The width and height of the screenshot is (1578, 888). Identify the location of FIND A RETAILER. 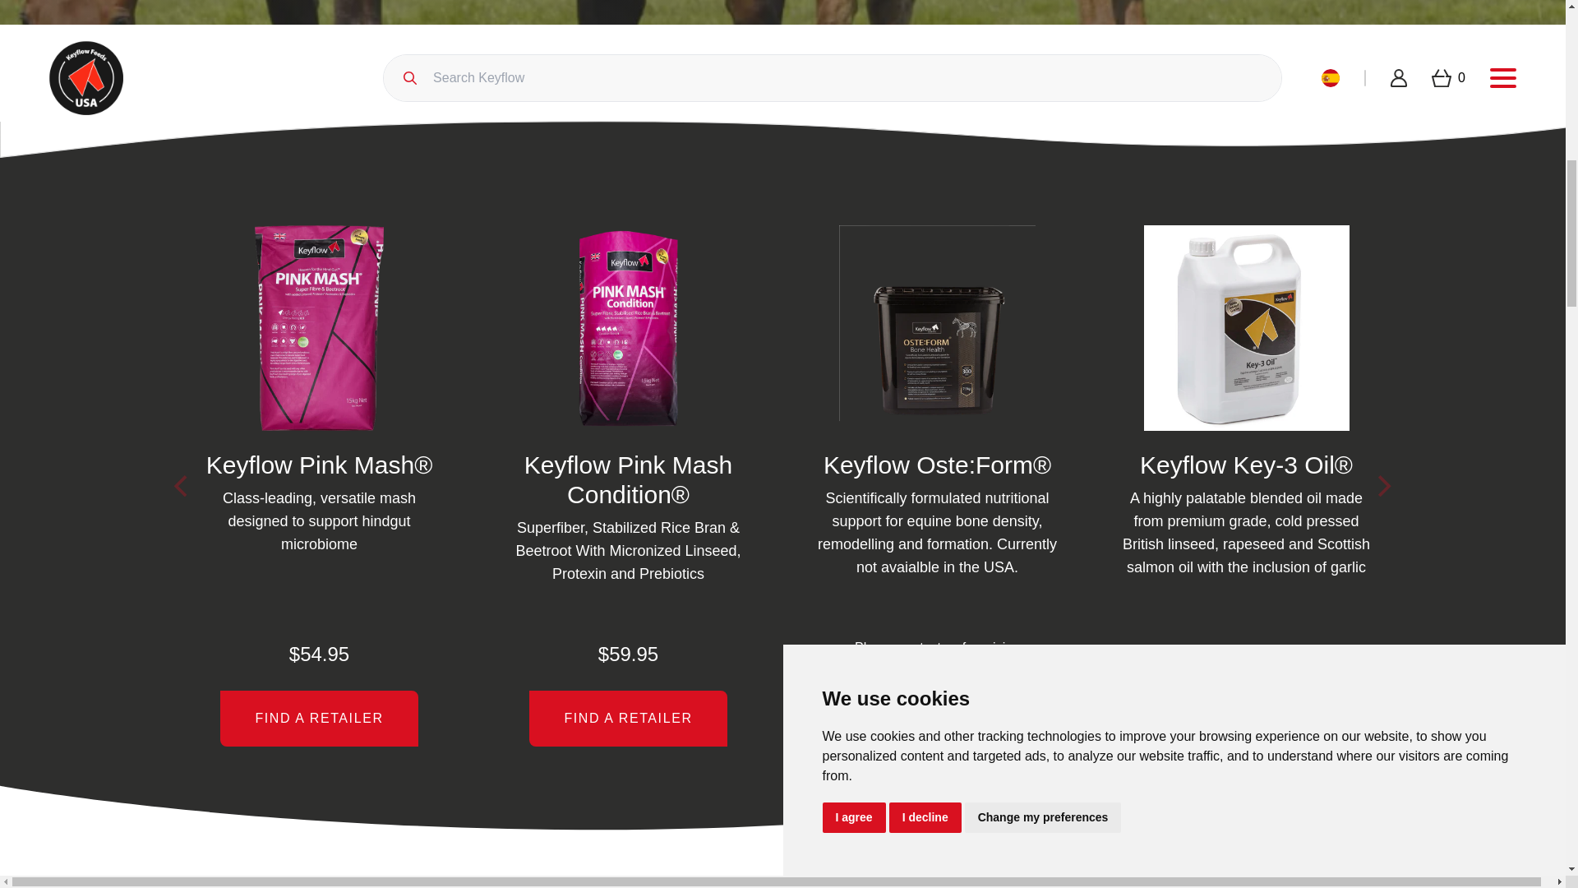
(1245, 719).